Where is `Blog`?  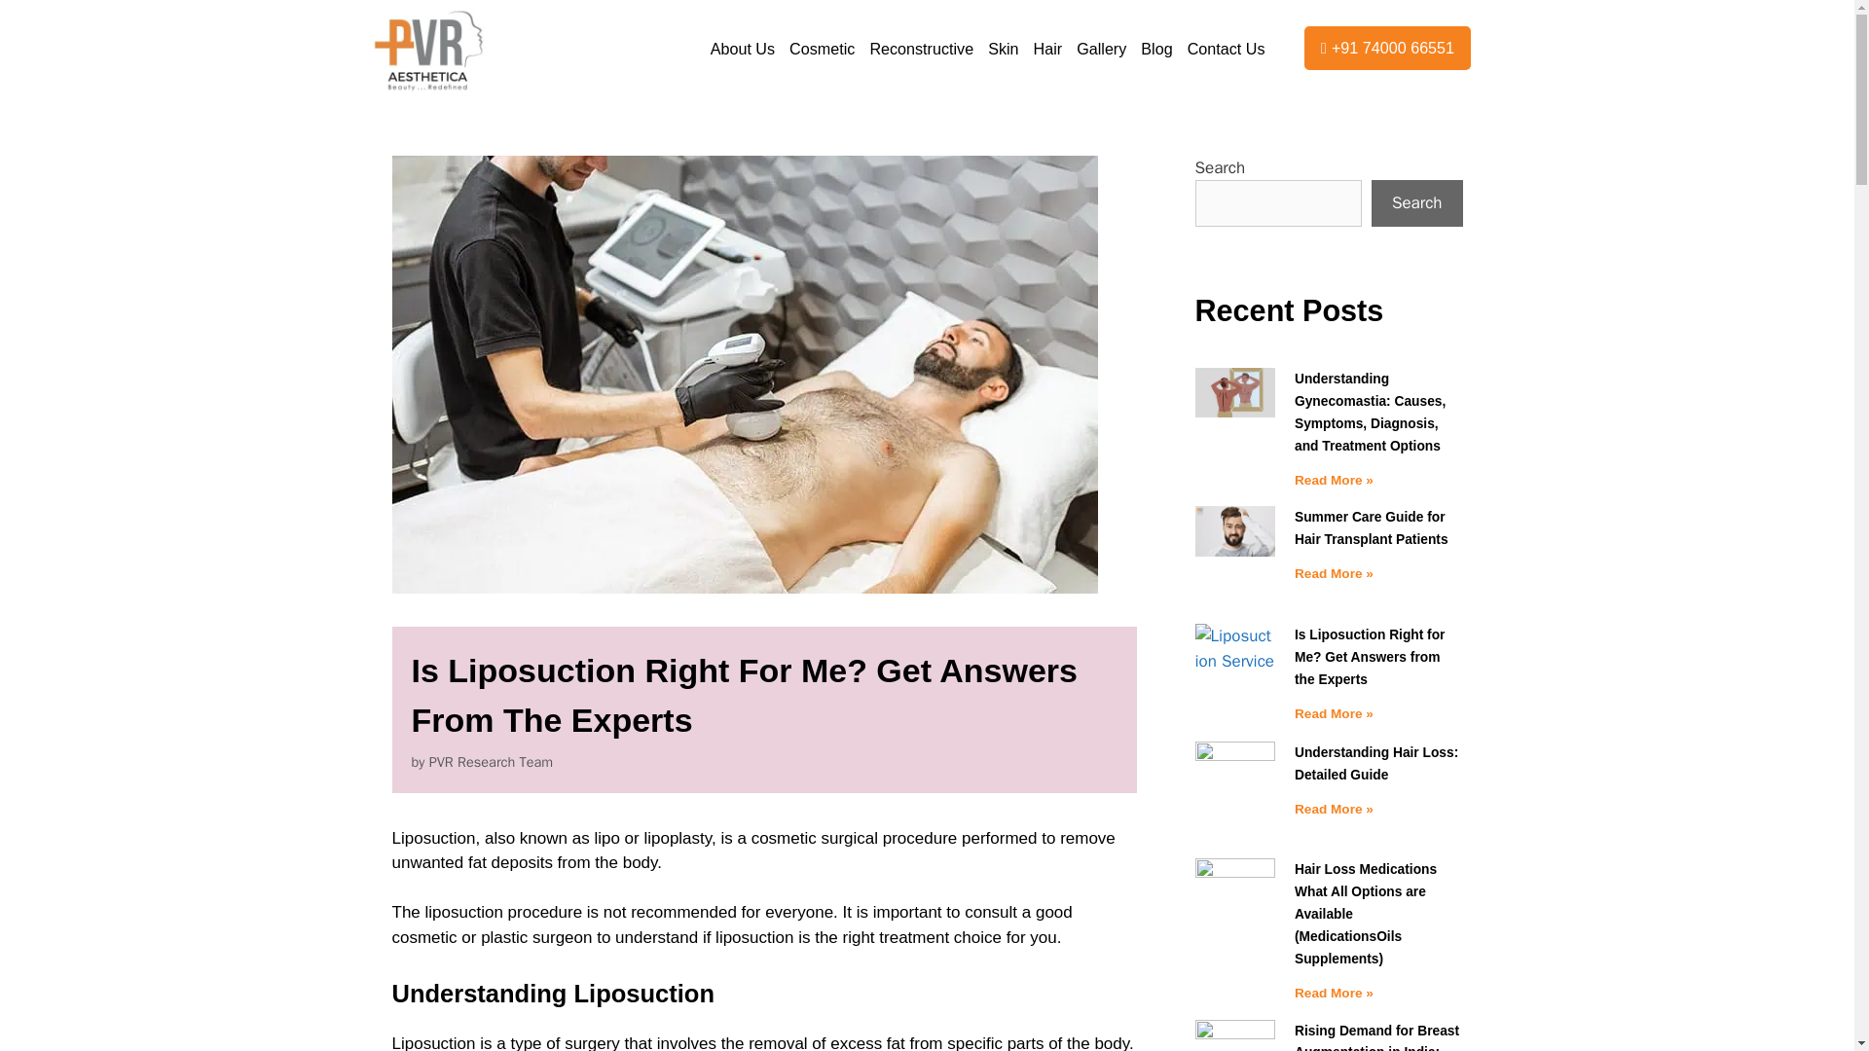 Blog is located at coordinates (1156, 49).